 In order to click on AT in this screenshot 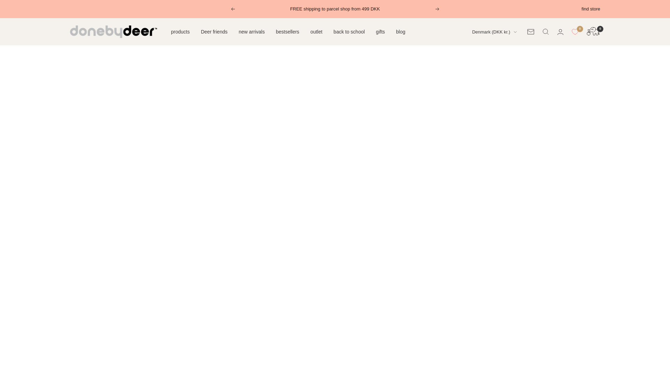, I will do `click(489, 55)`.